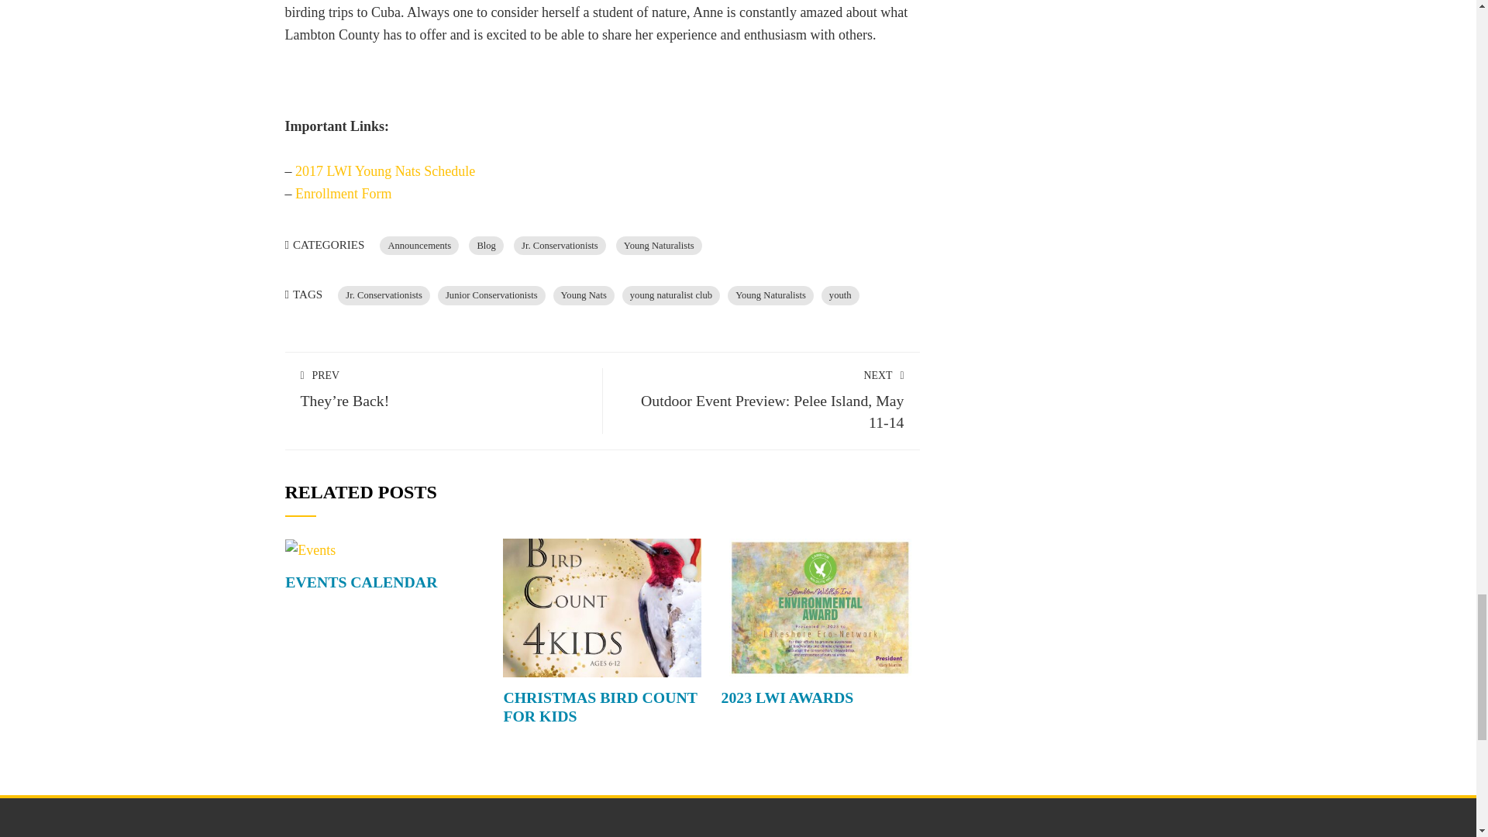  What do you see at coordinates (820, 606) in the screenshot?
I see `2023 LWI Awards` at bounding box center [820, 606].